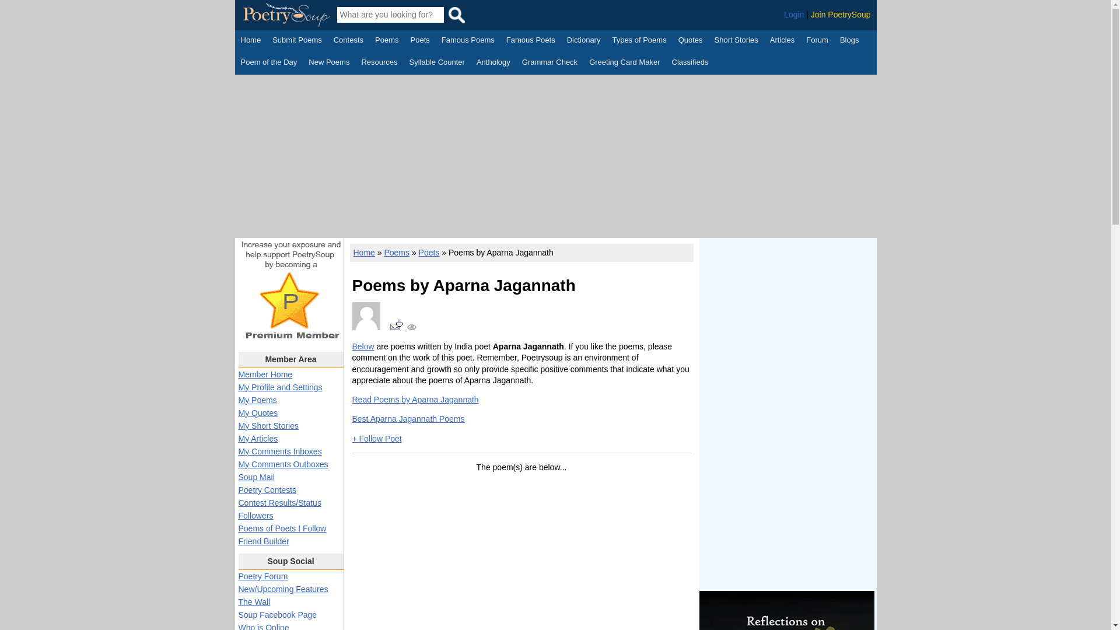 The width and height of the screenshot is (1120, 630). I want to click on Anthology, so click(494, 63).